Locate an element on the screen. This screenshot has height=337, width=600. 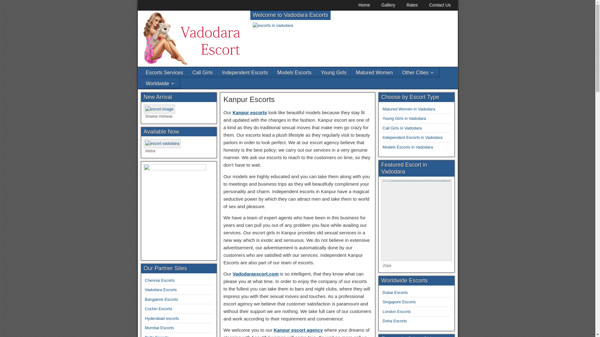
Available Now is located at coordinates (162, 144).